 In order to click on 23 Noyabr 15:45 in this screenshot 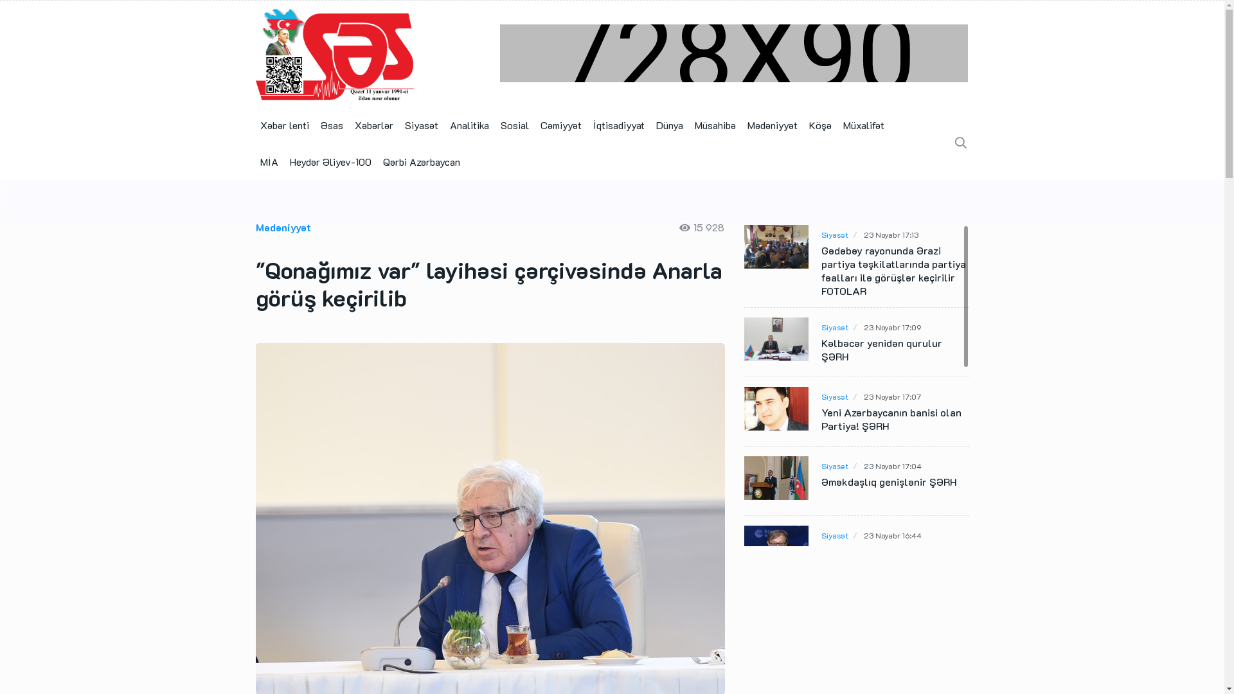, I will do `click(906, 614)`.